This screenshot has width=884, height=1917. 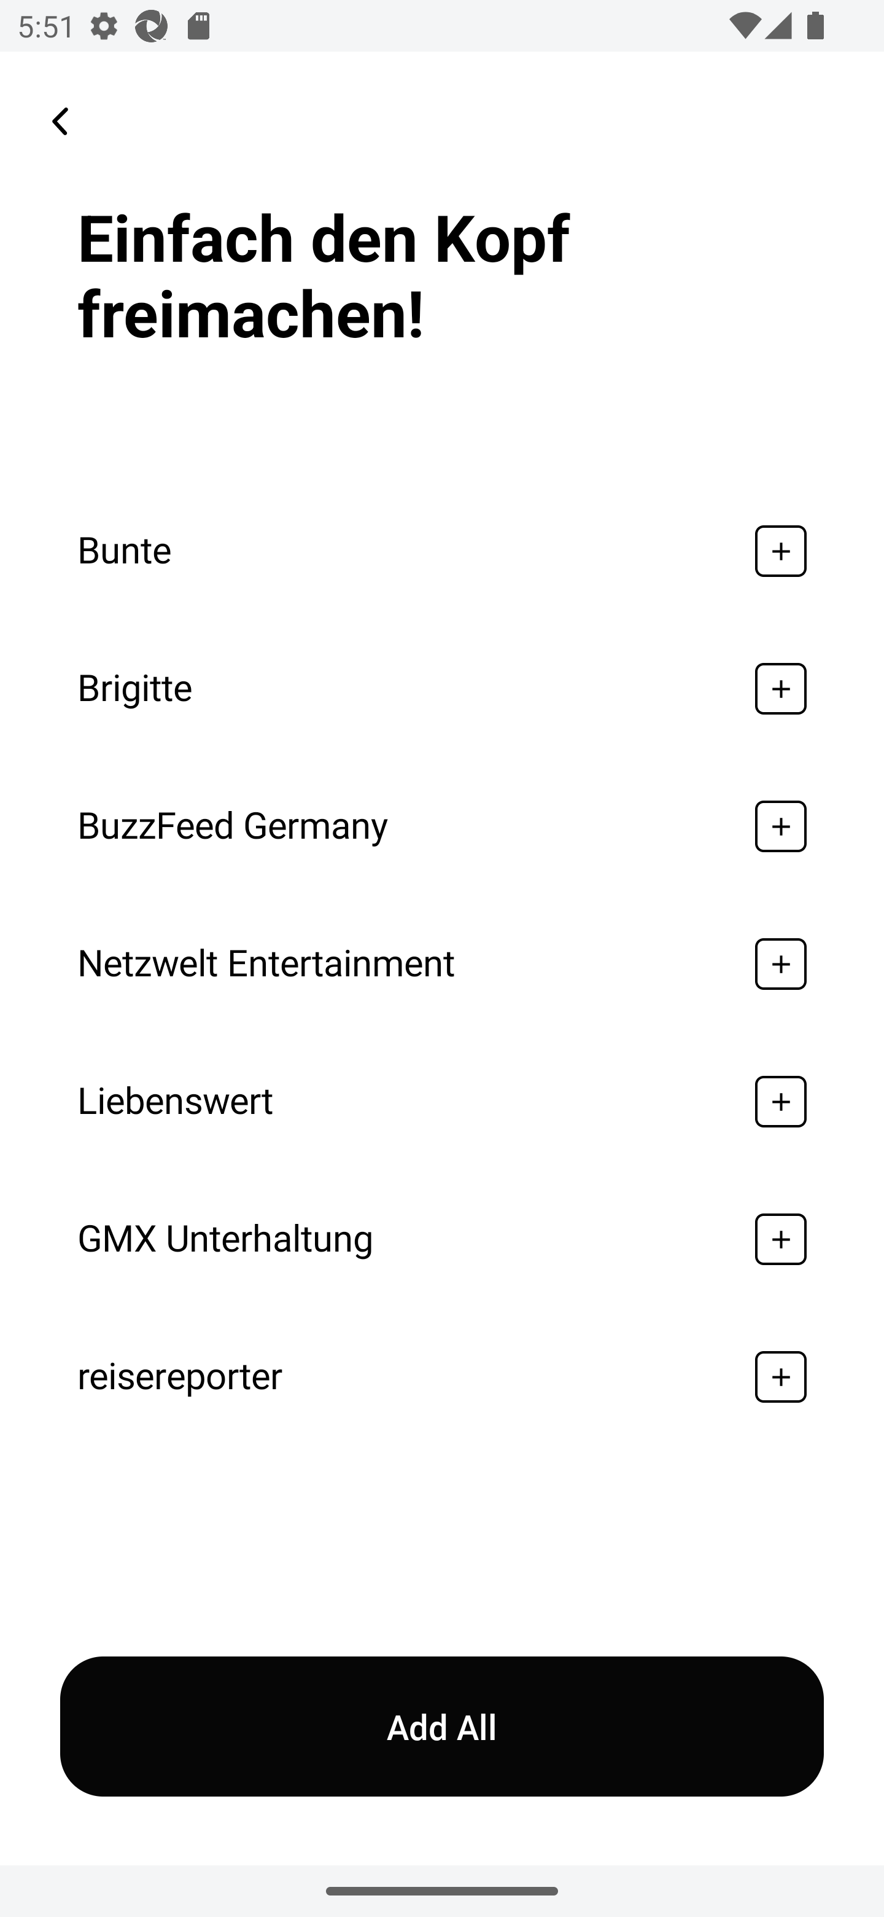 What do you see at coordinates (442, 826) in the screenshot?
I see `BuzzFeed Germany Add To My Bundle` at bounding box center [442, 826].